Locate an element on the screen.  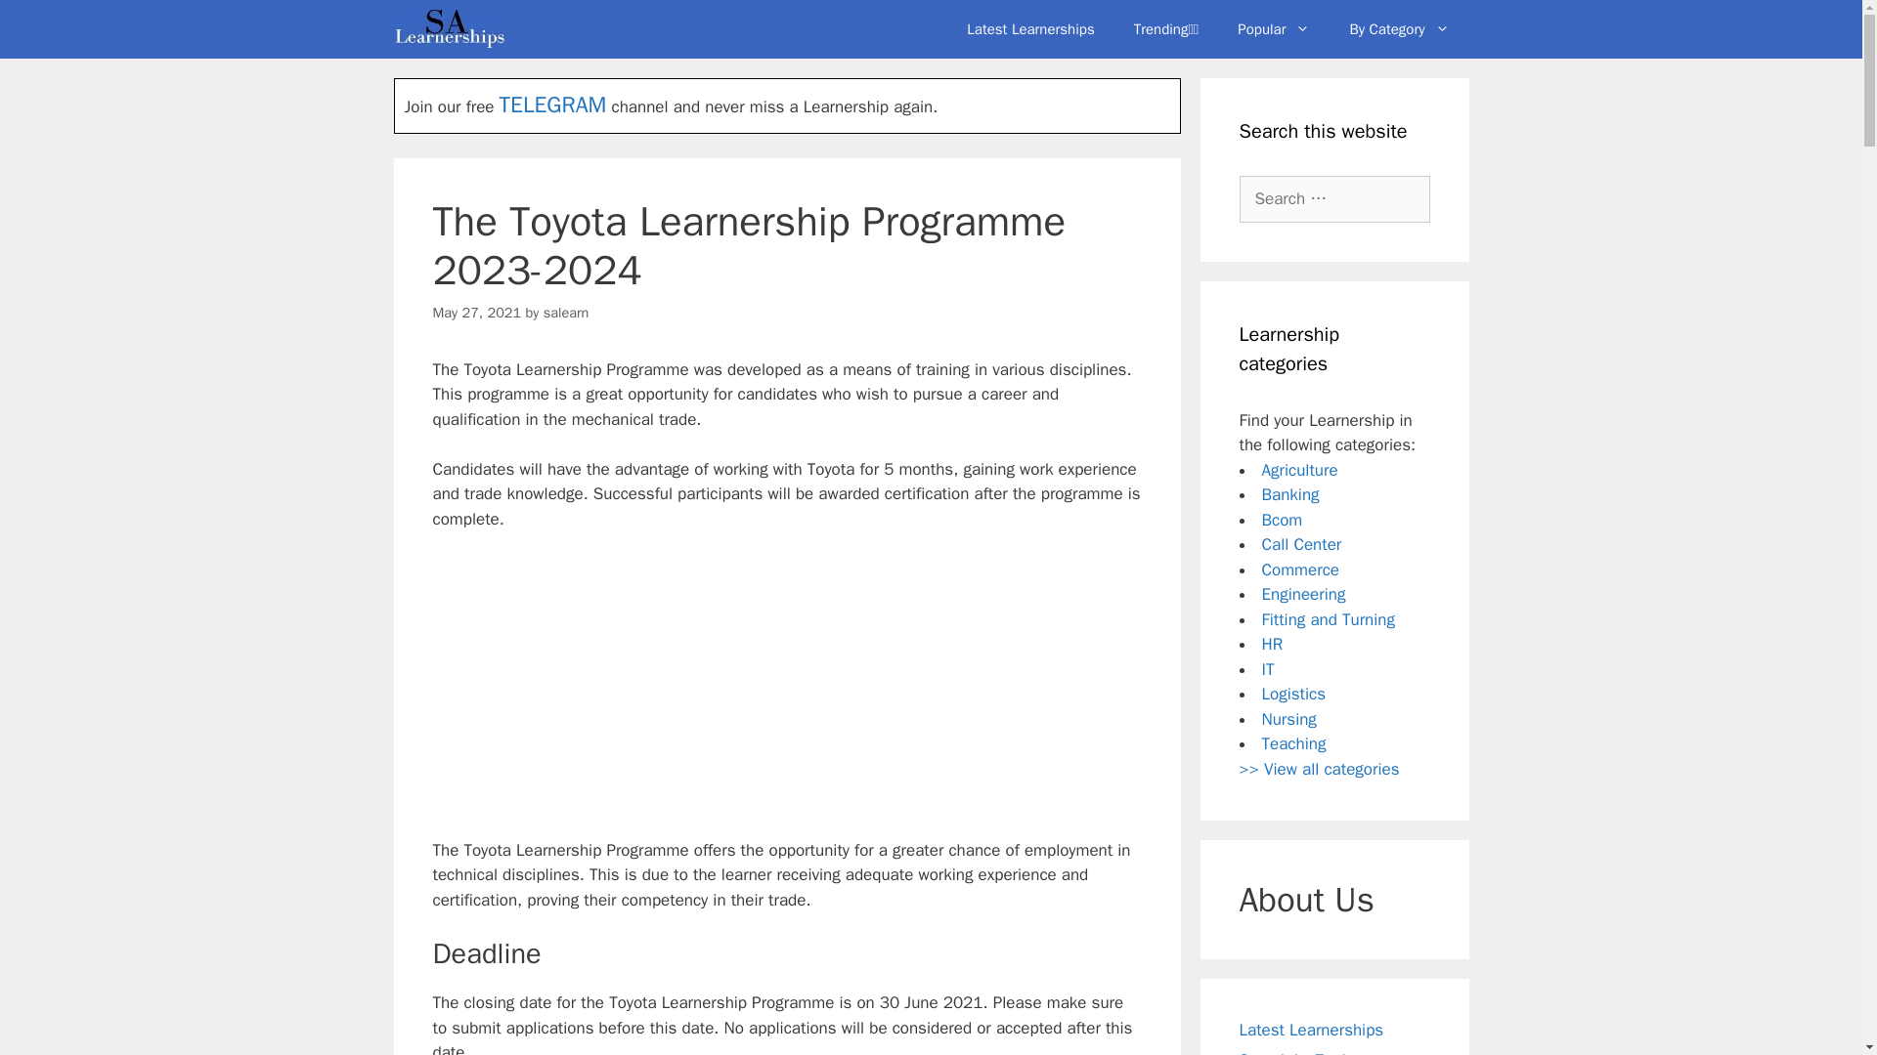
Advertisement is located at coordinates (786, 694).